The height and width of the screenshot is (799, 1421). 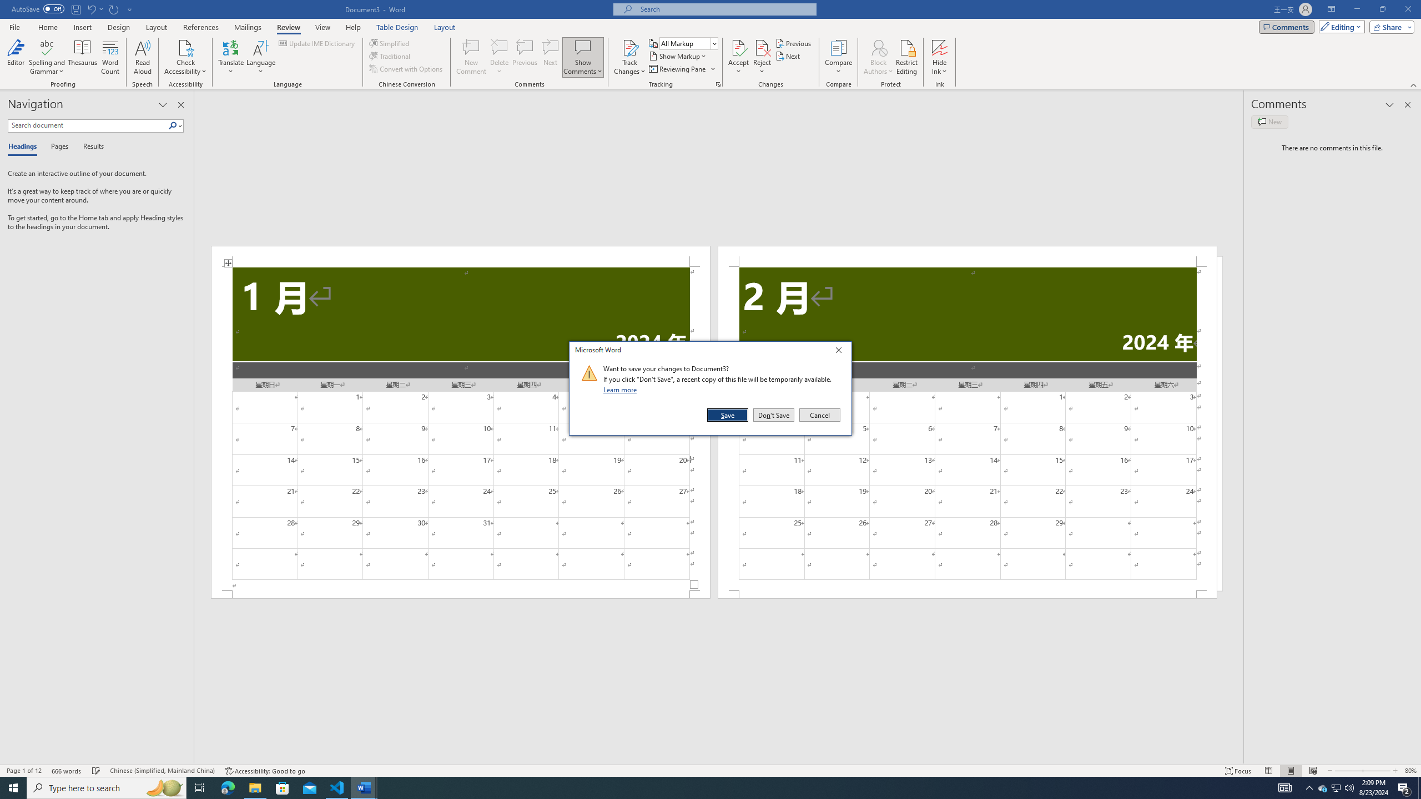 What do you see at coordinates (97, 771) in the screenshot?
I see `Spelling and Grammar Check Checking` at bounding box center [97, 771].